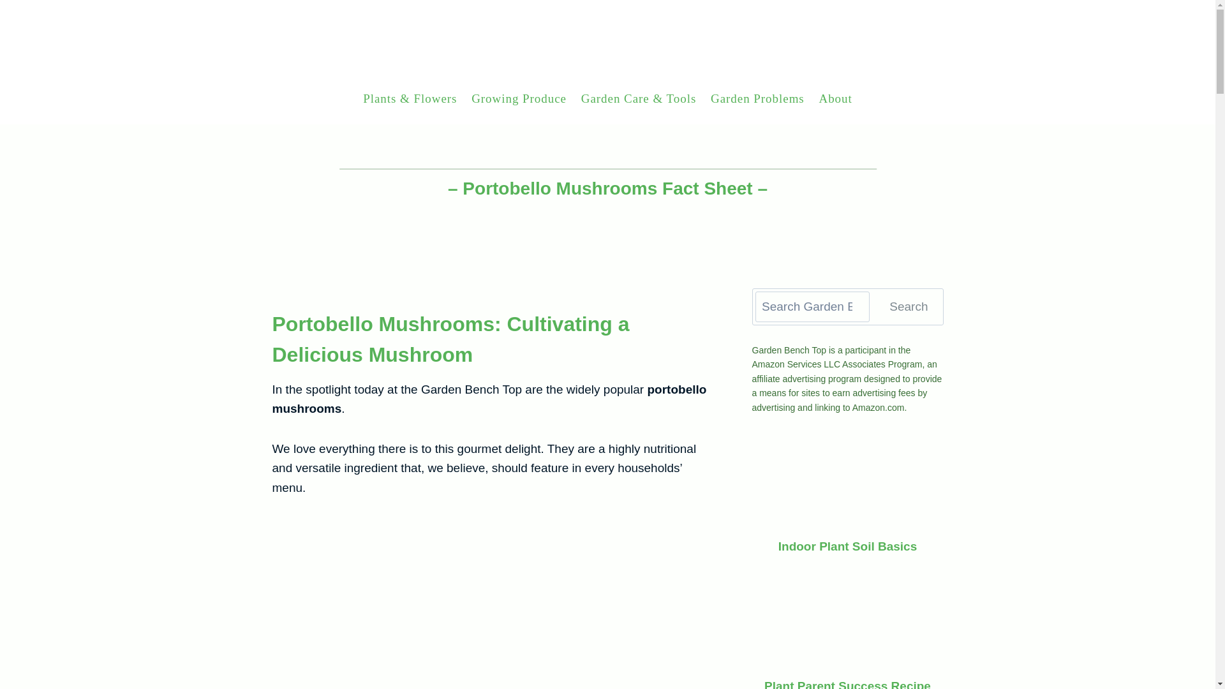 This screenshot has width=1225, height=689. What do you see at coordinates (847, 546) in the screenshot?
I see `Indoor Plant Soil Basics` at bounding box center [847, 546].